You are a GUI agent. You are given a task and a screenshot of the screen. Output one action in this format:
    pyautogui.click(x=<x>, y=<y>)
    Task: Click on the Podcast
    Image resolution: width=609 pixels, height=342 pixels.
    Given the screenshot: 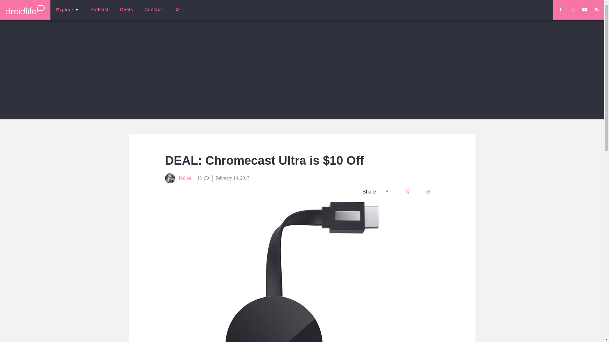 What is the action you would take?
    pyautogui.click(x=99, y=9)
    